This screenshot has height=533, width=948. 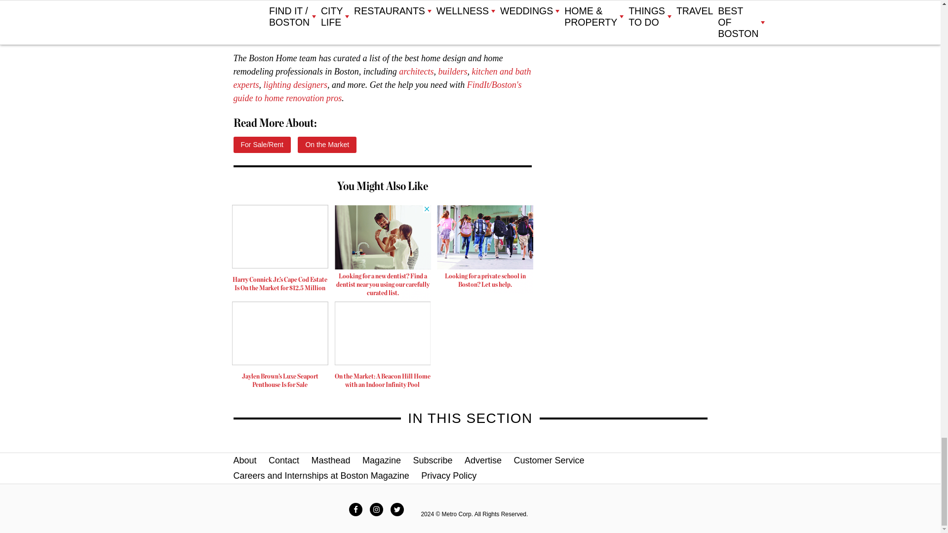 I want to click on 3rd party ad content, so click(x=485, y=249).